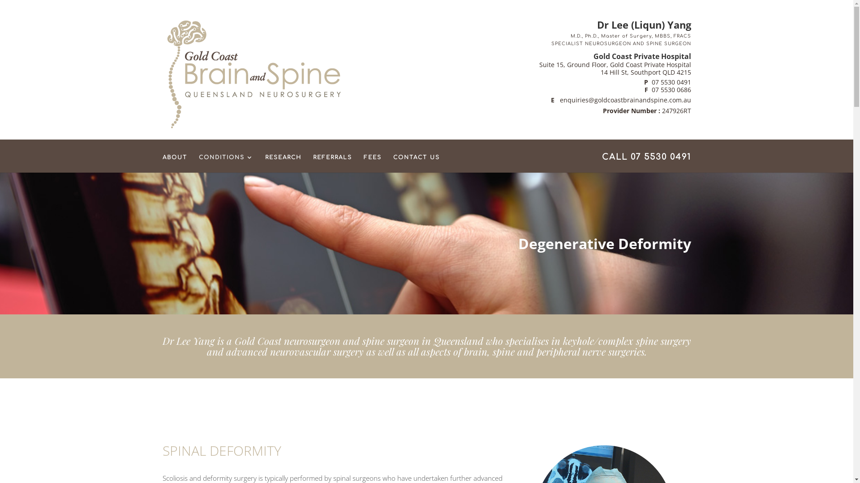 This screenshot has height=483, width=860. Describe the element at coordinates (671, 89) in the screenshot. I see `07 5530 0686` at that location.